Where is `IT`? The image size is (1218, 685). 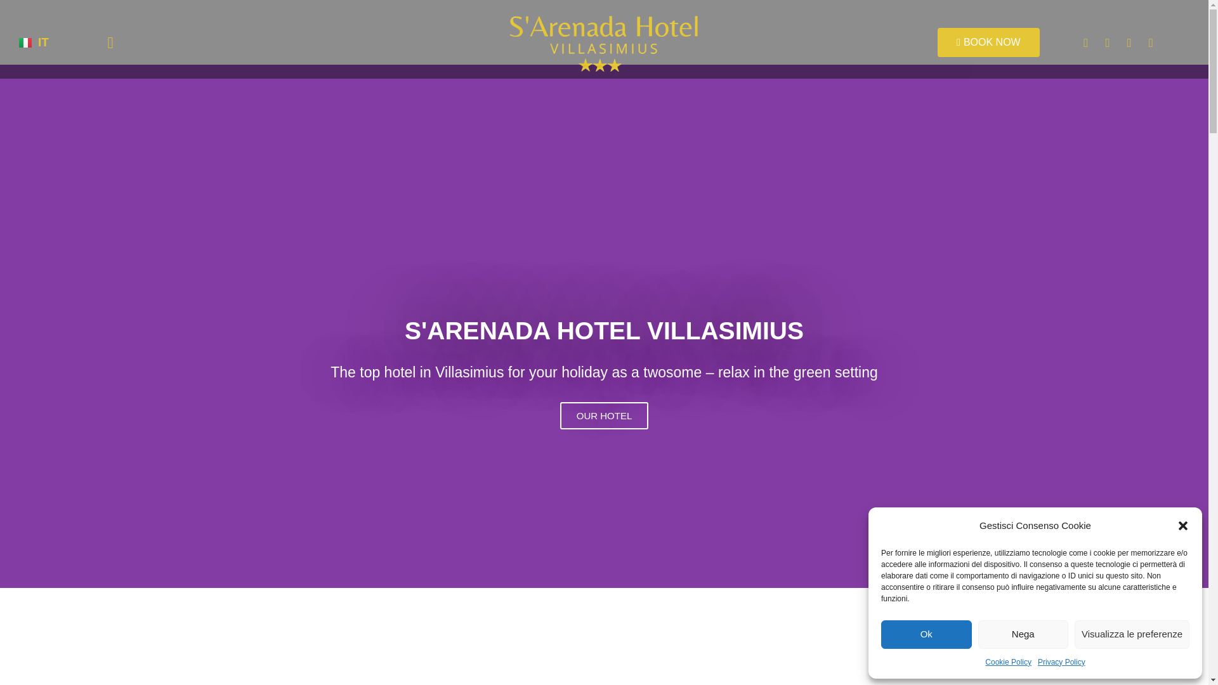 IT is located at coordinates (34, 42).